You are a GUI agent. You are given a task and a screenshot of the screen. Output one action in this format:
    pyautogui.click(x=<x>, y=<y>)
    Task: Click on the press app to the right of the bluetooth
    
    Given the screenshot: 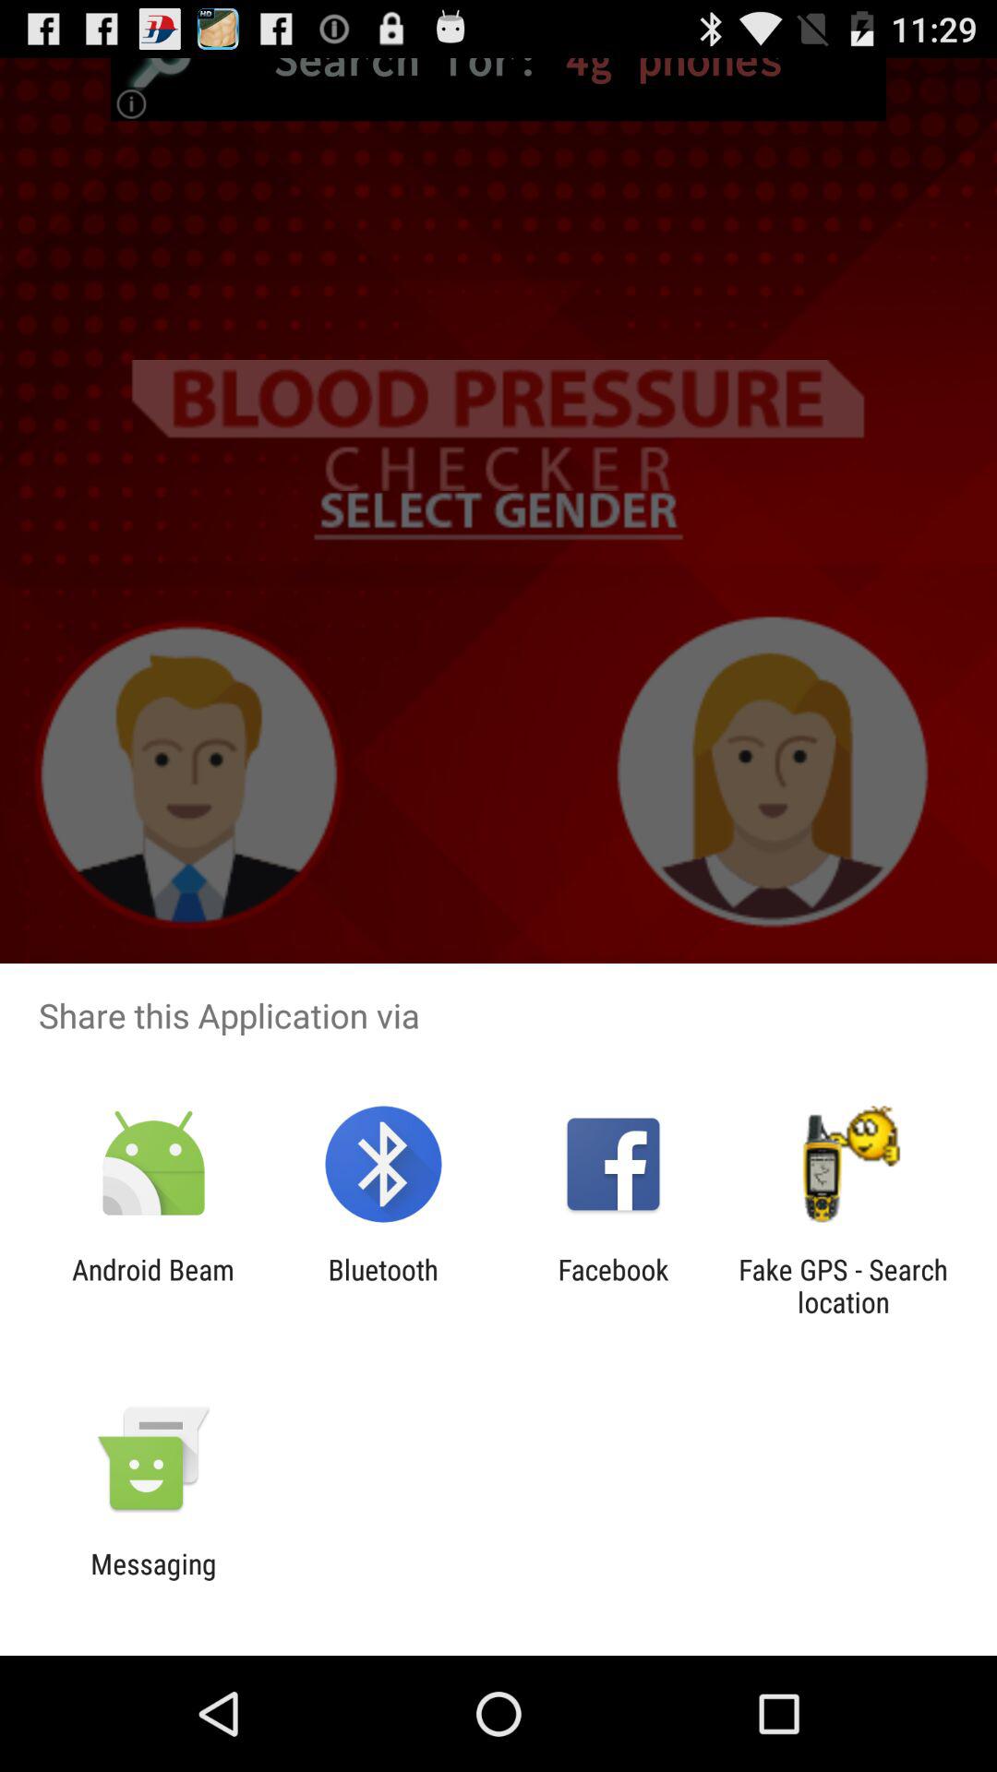 What is the action you would take?
    pyautogui.click(x=613, y=1286)
    